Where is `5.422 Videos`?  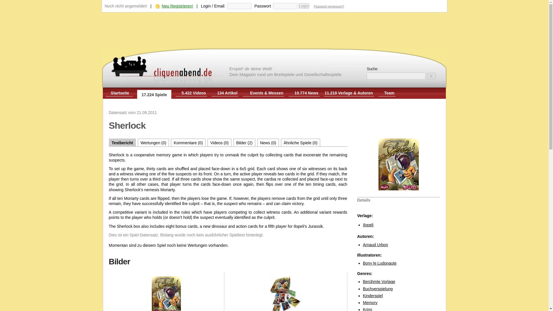
5.422 Videos is located at coordinates (194, 93).